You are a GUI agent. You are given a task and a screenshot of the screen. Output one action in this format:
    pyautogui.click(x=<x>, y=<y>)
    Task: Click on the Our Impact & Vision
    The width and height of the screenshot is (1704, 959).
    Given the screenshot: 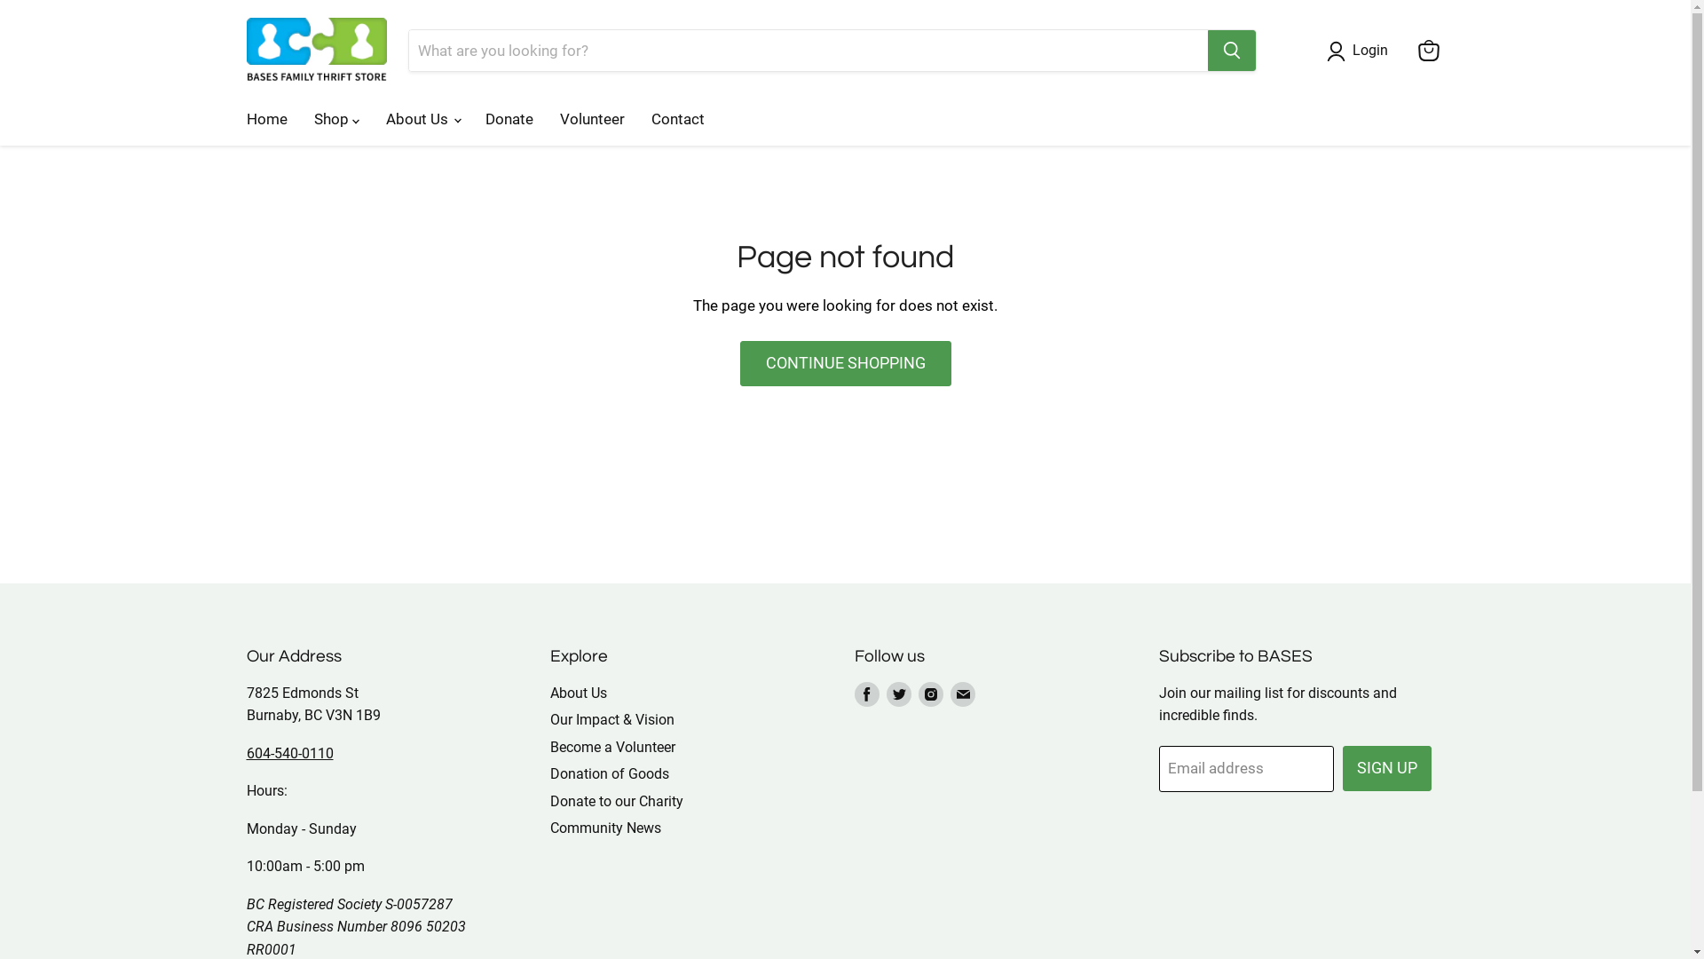 What is the action you would take?
    pyautogui.click(x=612, y=719)
    